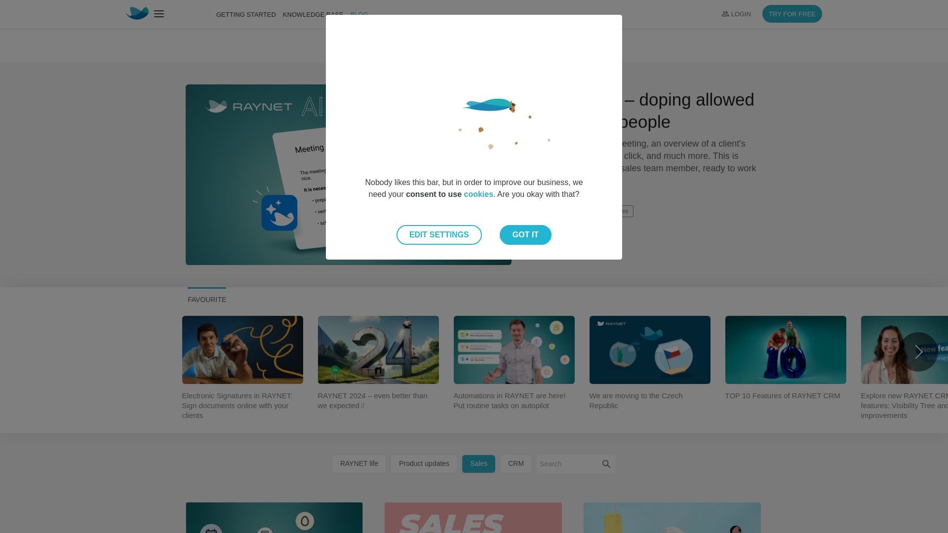 The width and height of the screenshot is (948, 533). What do you see at coordinates (309, 14) in the screenshot?
I see `KNOWLEDGE BASE` at bounding box center [309, 14].